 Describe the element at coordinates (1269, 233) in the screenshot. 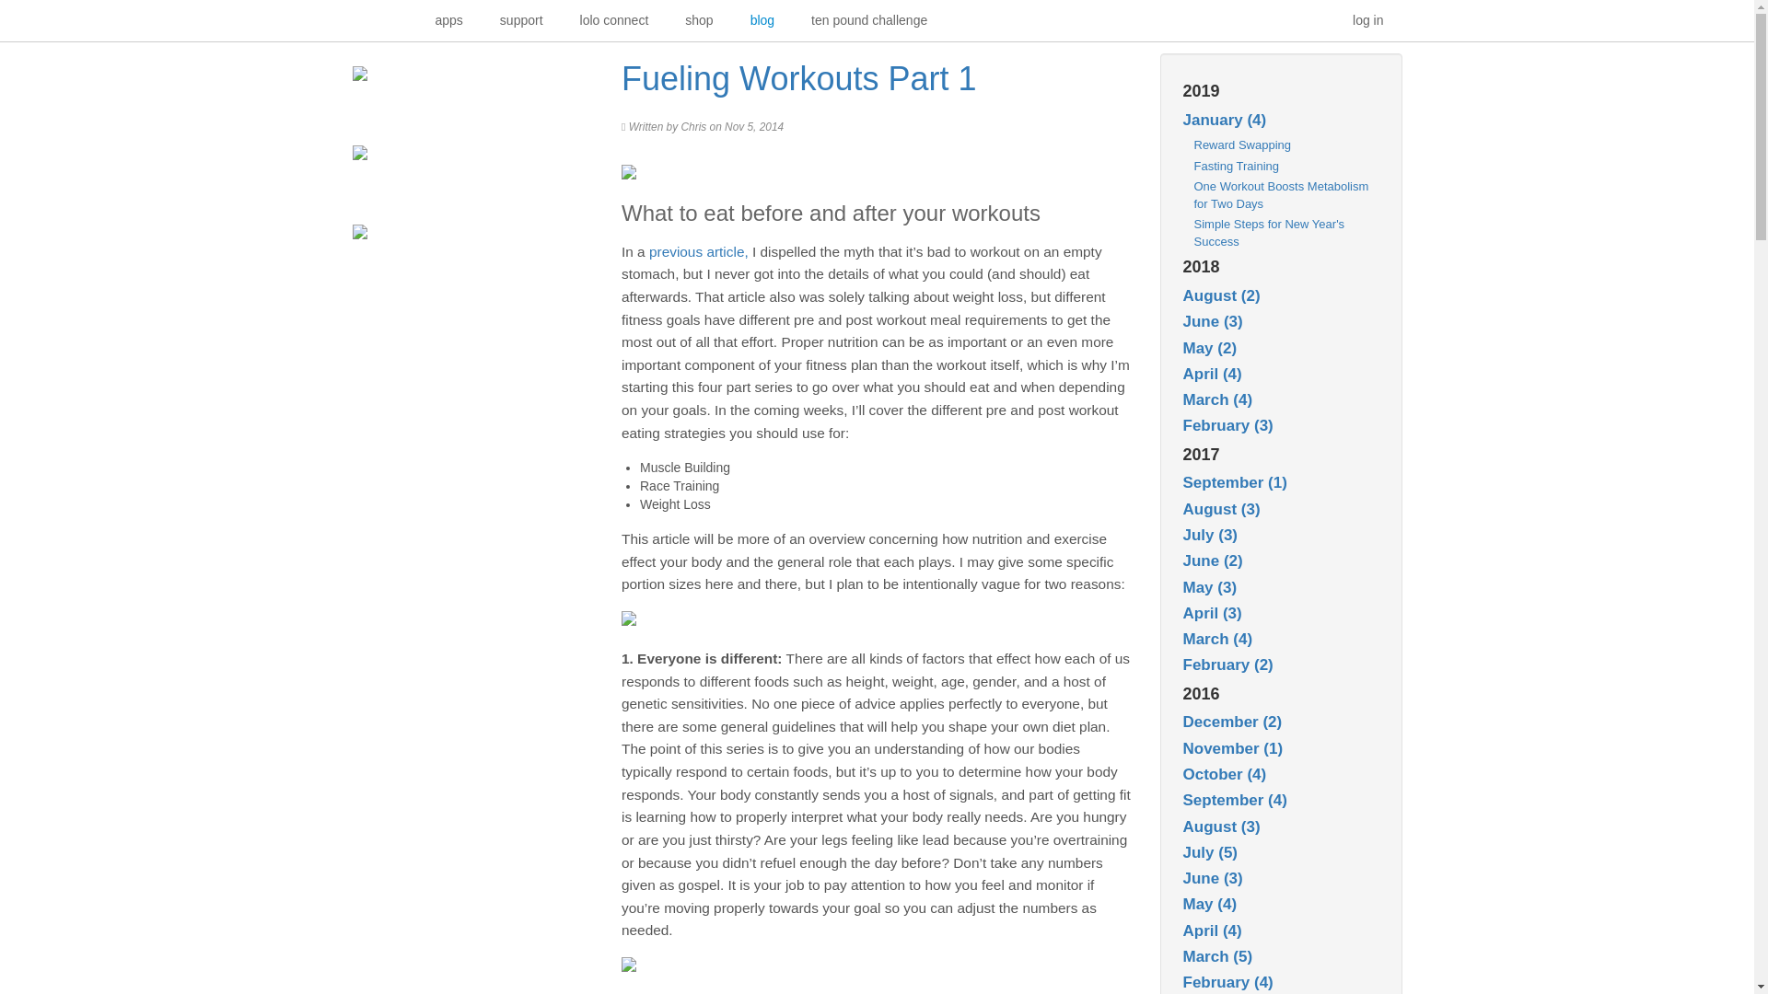

I see `Simple Steps for New Year's Success` at that location.